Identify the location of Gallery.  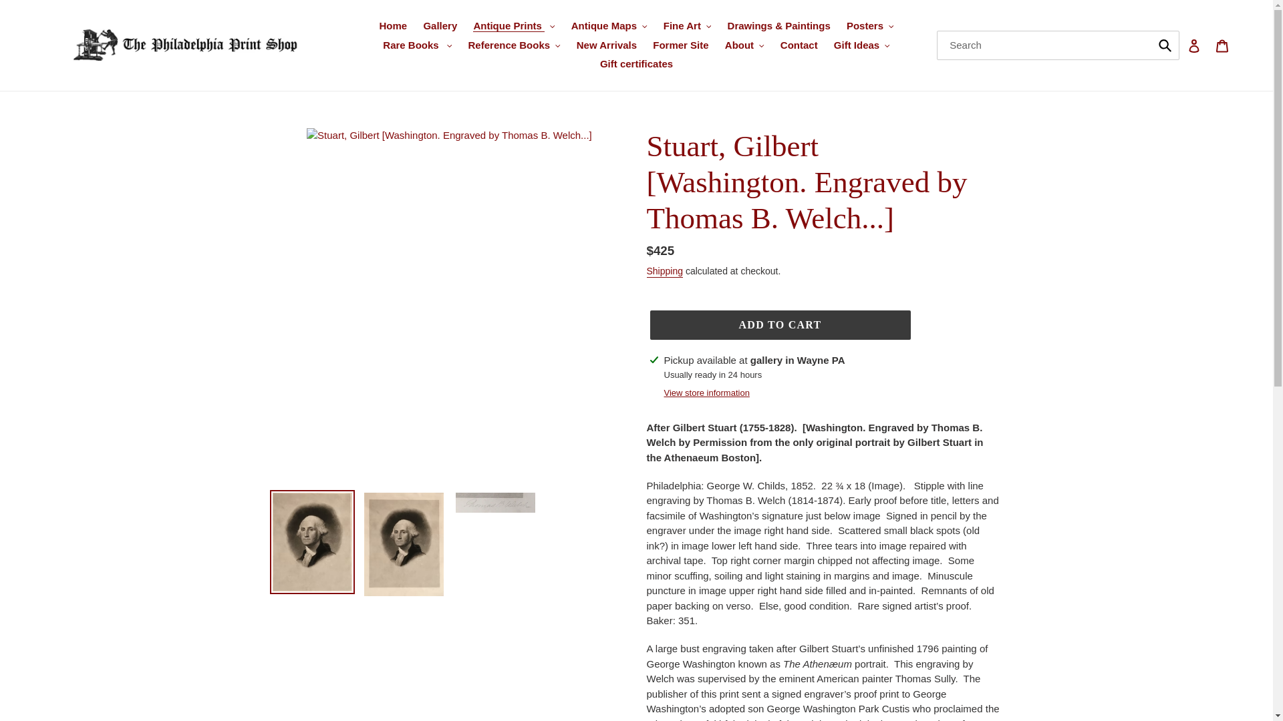
(440, 26).